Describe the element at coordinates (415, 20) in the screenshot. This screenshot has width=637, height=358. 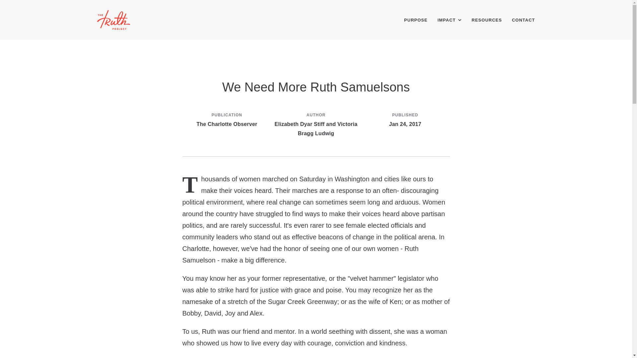
I see `PURPOSE` at that location.